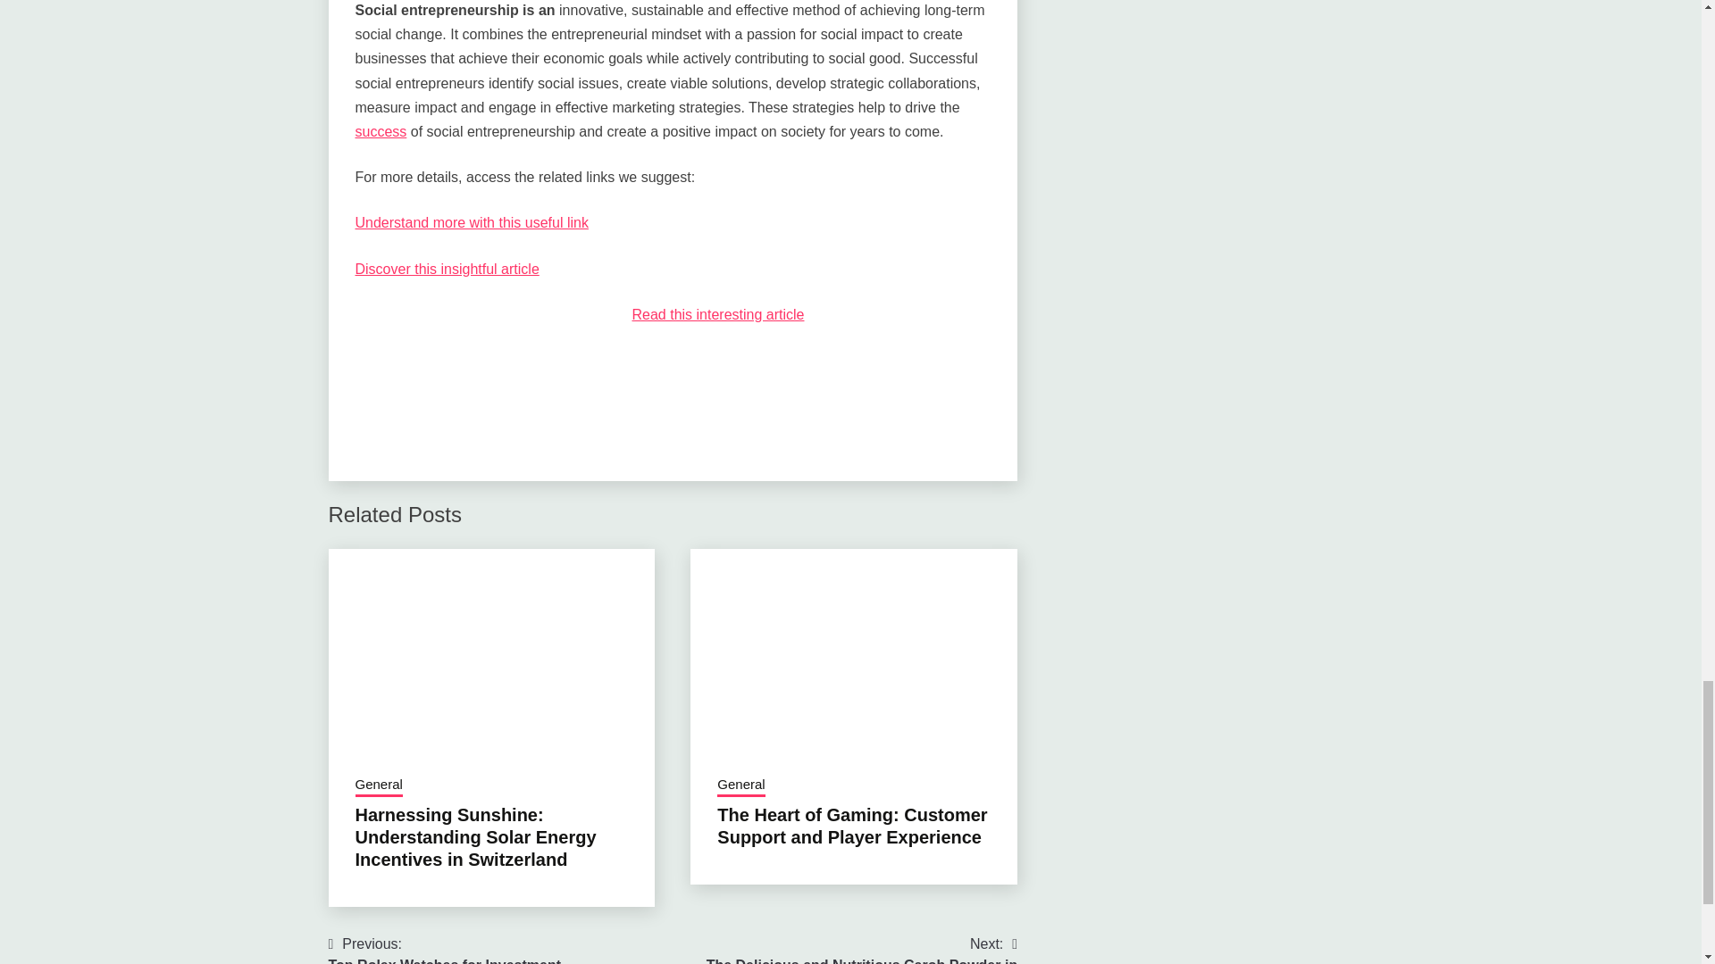 This screenshot has height=964, width=1715. Describe the element at coordinates (447, 268) in the screenshot. I see `General` at that location.